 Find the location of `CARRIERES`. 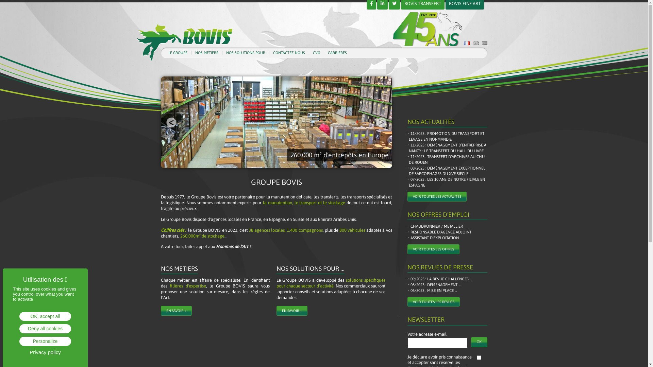

CARRIERES is located at coordinates (337, 53).